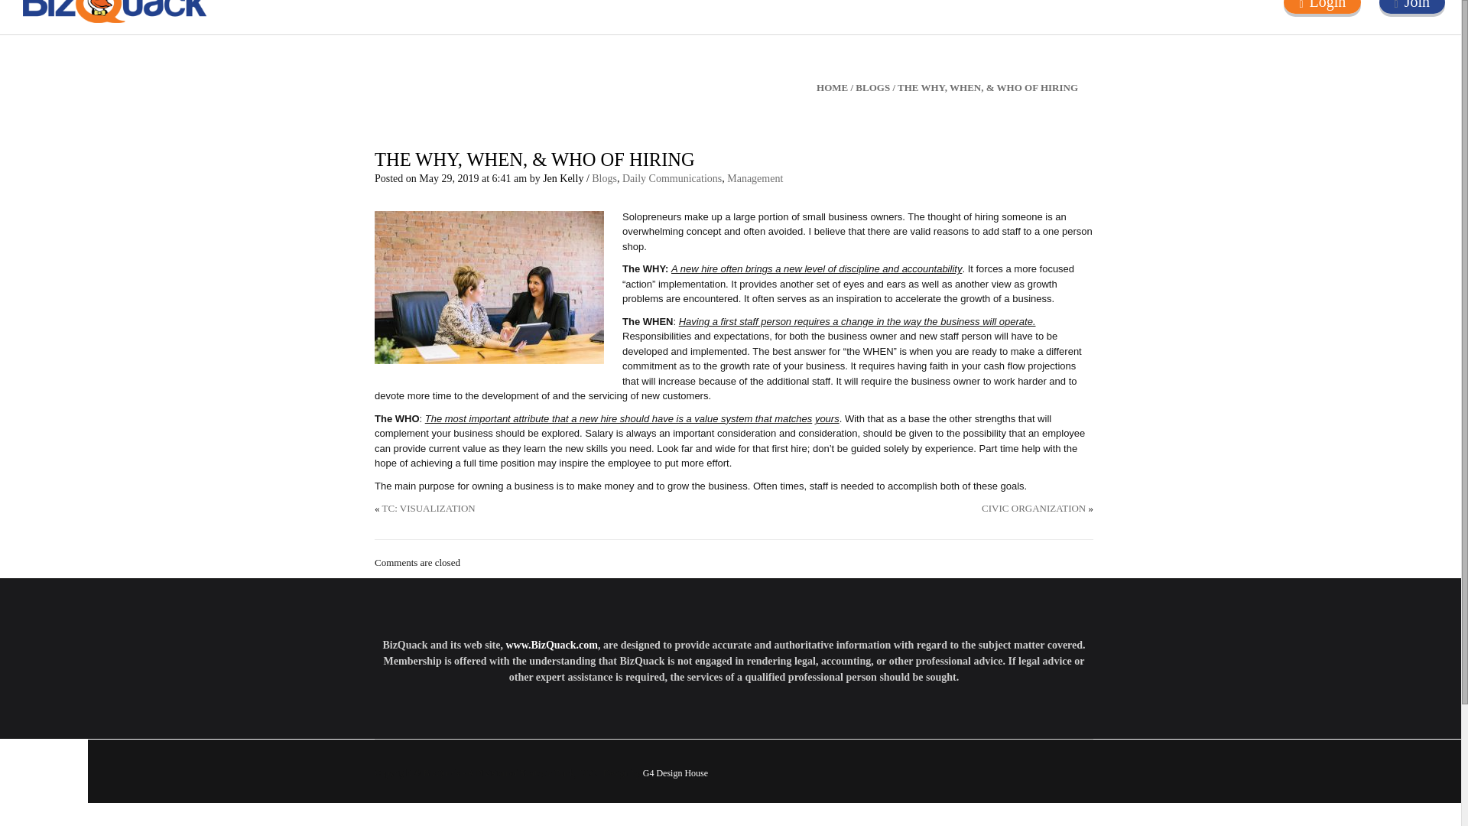 This screenshot has width=1468, height=826. Describe the element at coordinates (672, 177) in the screenshot. I see `Daily Communications` at that location.